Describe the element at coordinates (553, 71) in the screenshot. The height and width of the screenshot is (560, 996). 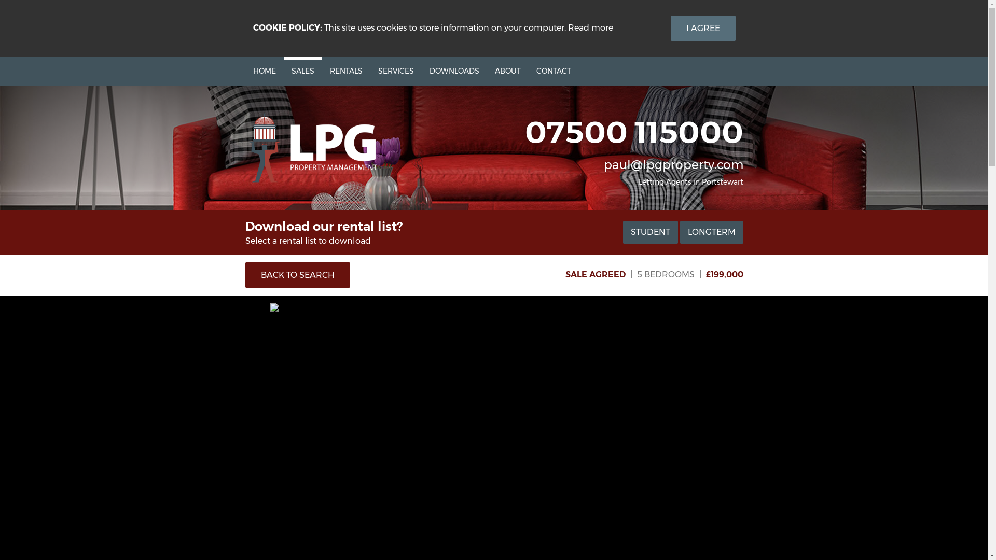
I see `CONTACT` at that location.